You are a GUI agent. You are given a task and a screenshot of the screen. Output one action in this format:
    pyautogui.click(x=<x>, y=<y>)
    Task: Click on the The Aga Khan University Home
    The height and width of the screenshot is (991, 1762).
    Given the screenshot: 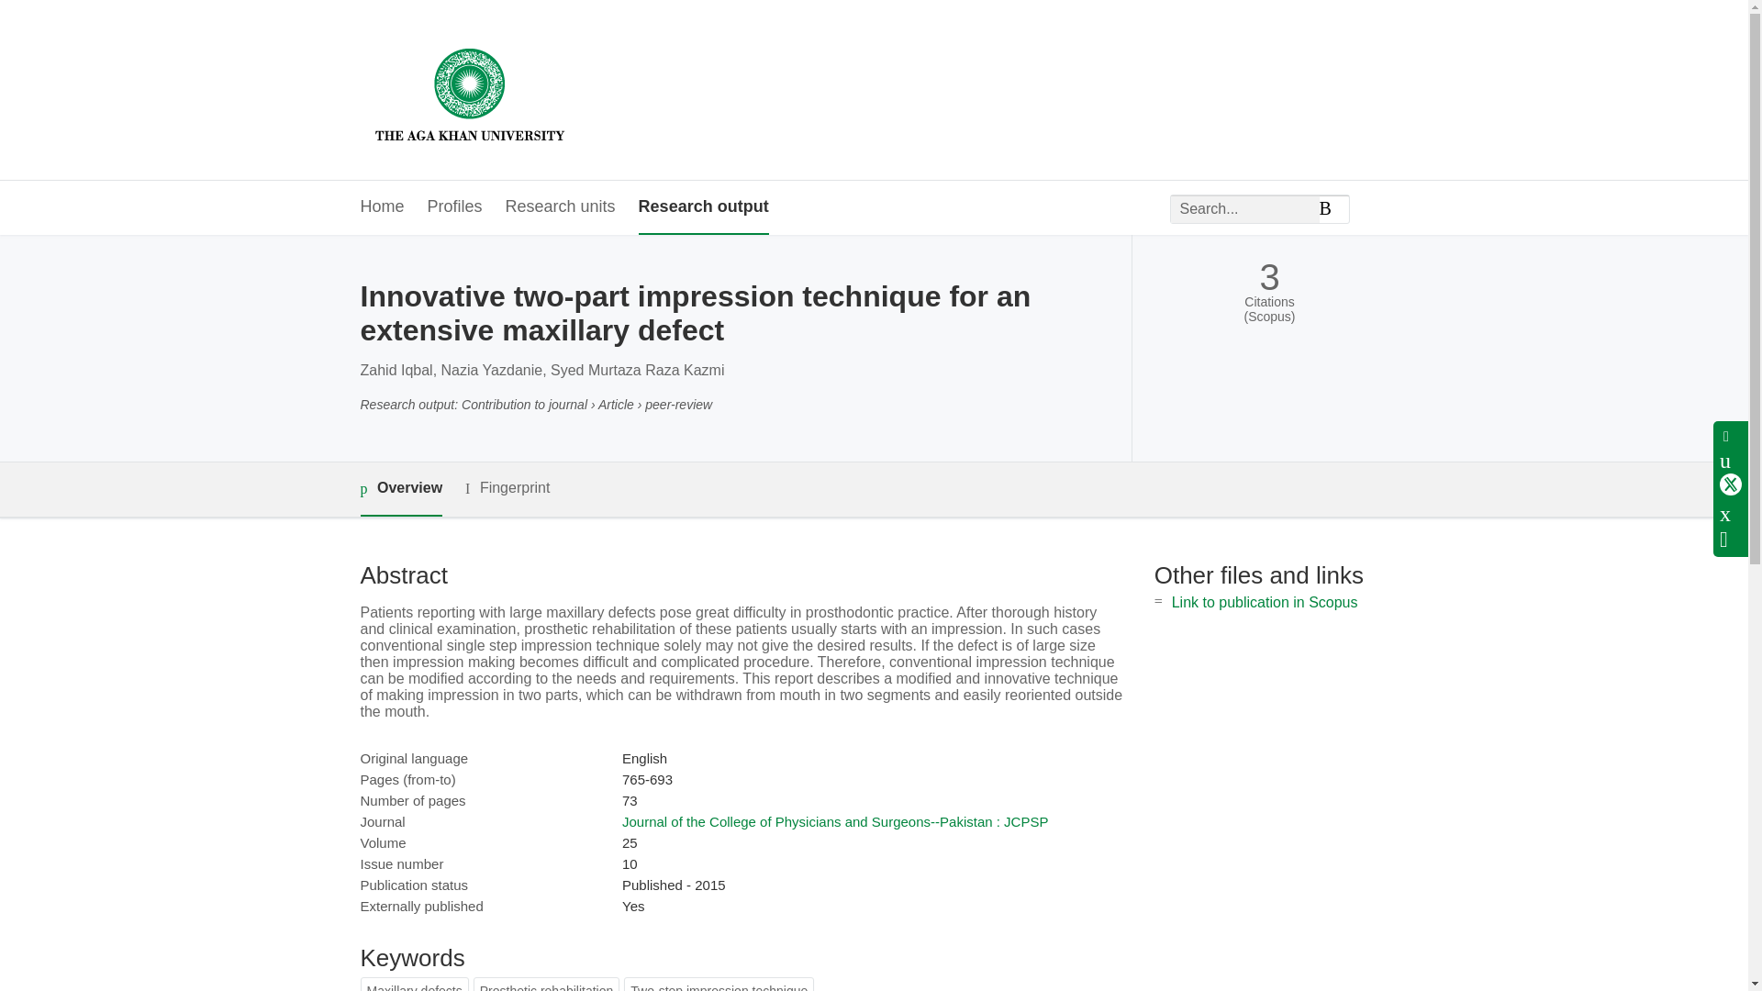 What is the action you would take?
    pyautogui.click(x=469, y=90)
    